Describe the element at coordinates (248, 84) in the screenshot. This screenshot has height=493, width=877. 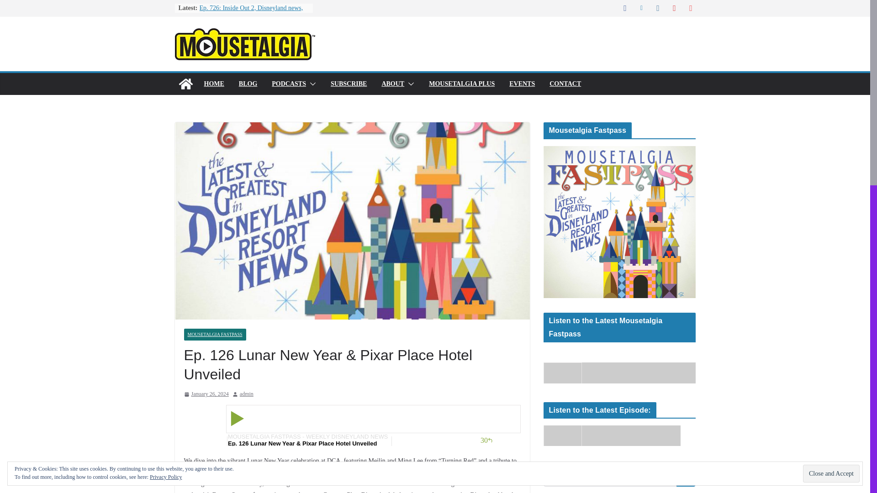
I see `BLOG` at that location.